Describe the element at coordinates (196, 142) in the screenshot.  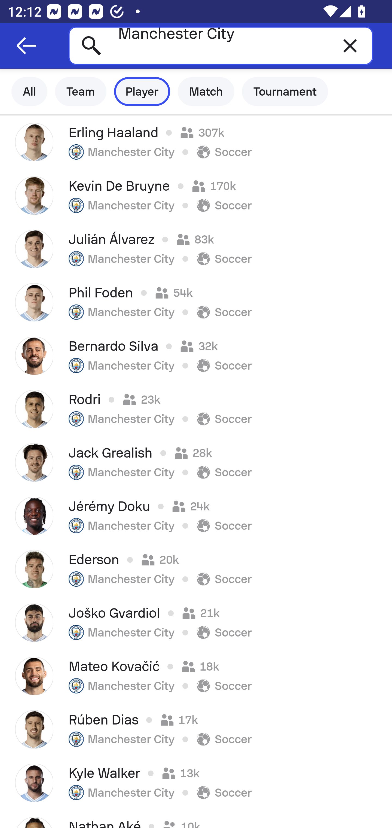
I see `Erling Haaland 307k Manchester City Soccer` at that location.